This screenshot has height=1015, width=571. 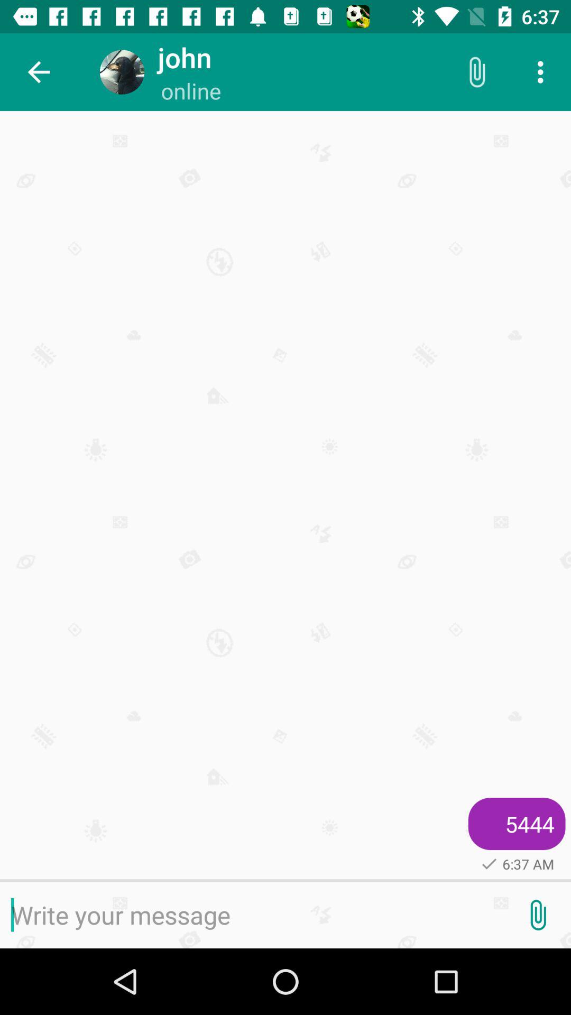 I want to click on enter the message, so click(x=252, y=915).